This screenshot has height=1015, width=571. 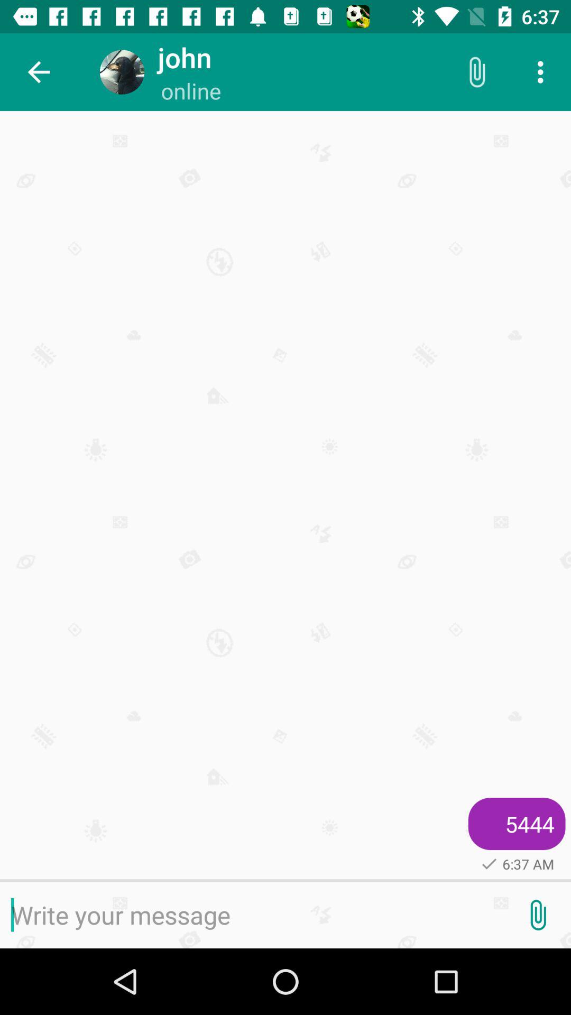 I want to click on enter the message, so click(x=252, y=915).